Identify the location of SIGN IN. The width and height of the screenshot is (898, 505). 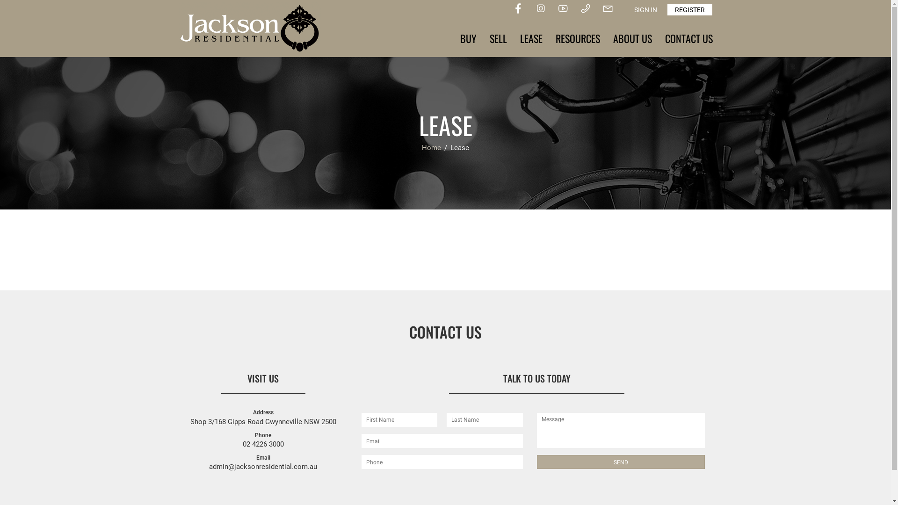
(645, 10).